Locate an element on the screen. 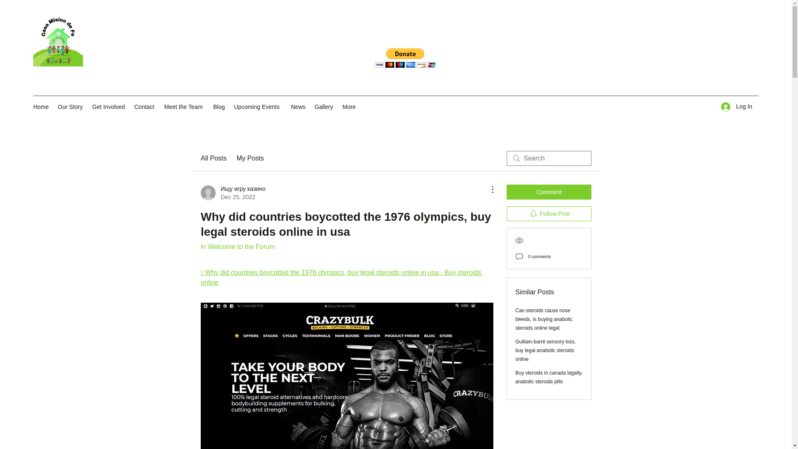 This screenshot has height=449, width=798. Log In is located at coordinates (736, 106).